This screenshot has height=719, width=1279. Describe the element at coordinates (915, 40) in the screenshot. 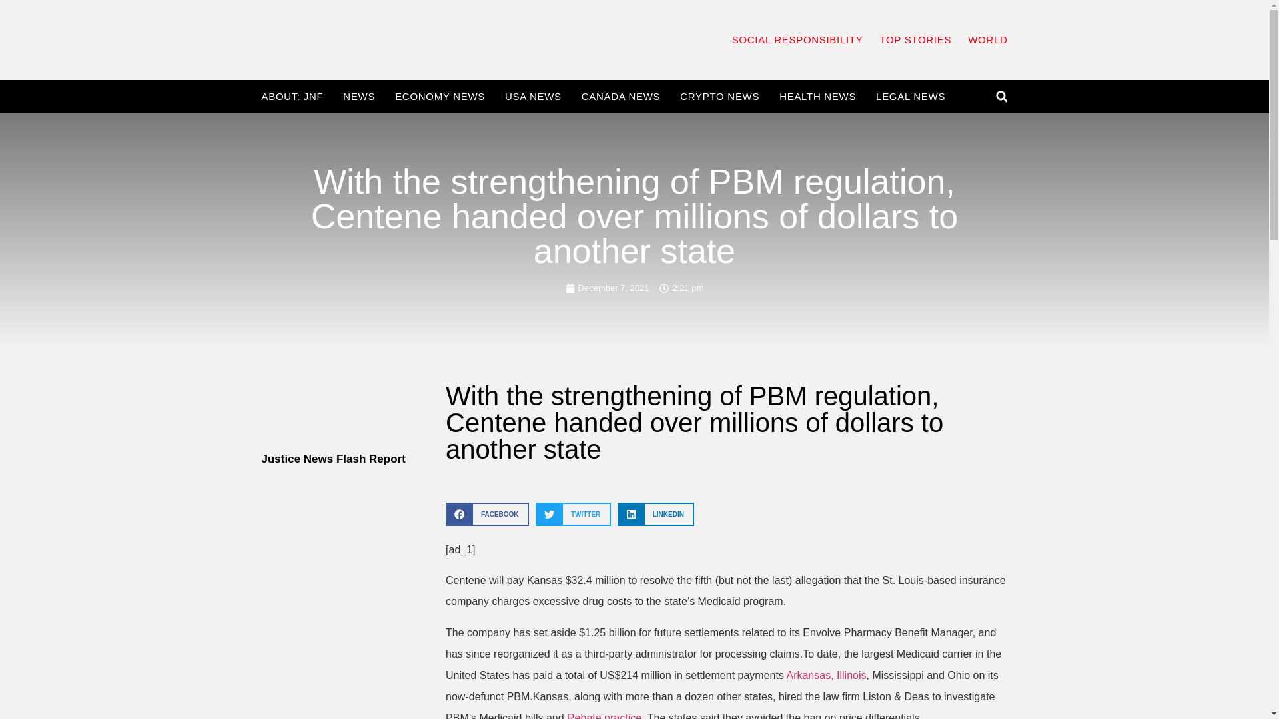

I see `TOP STORIES` at that location.